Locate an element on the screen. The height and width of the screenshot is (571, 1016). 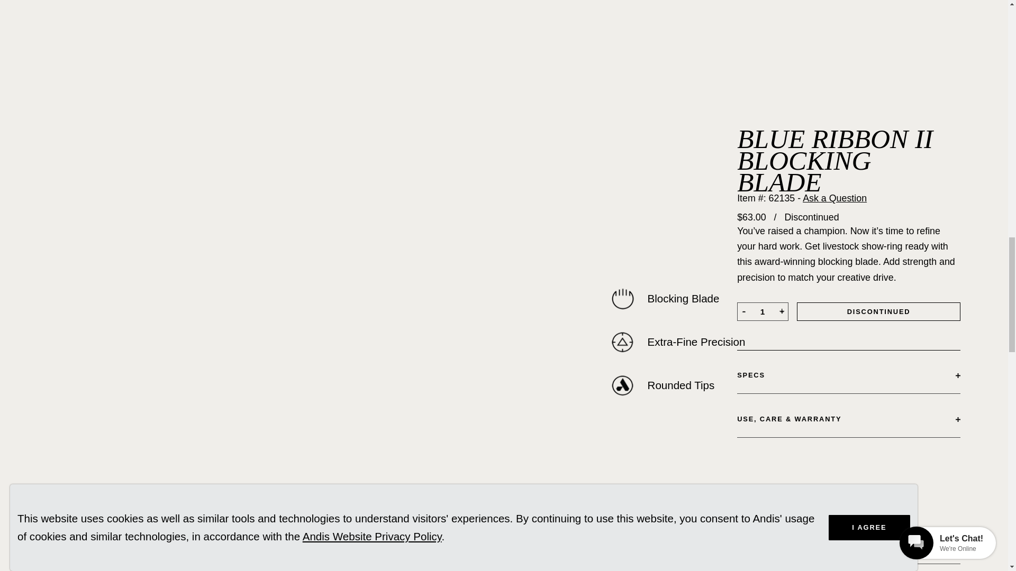
Next Level Features Rounded Tips is located at coordinates (622, 385).